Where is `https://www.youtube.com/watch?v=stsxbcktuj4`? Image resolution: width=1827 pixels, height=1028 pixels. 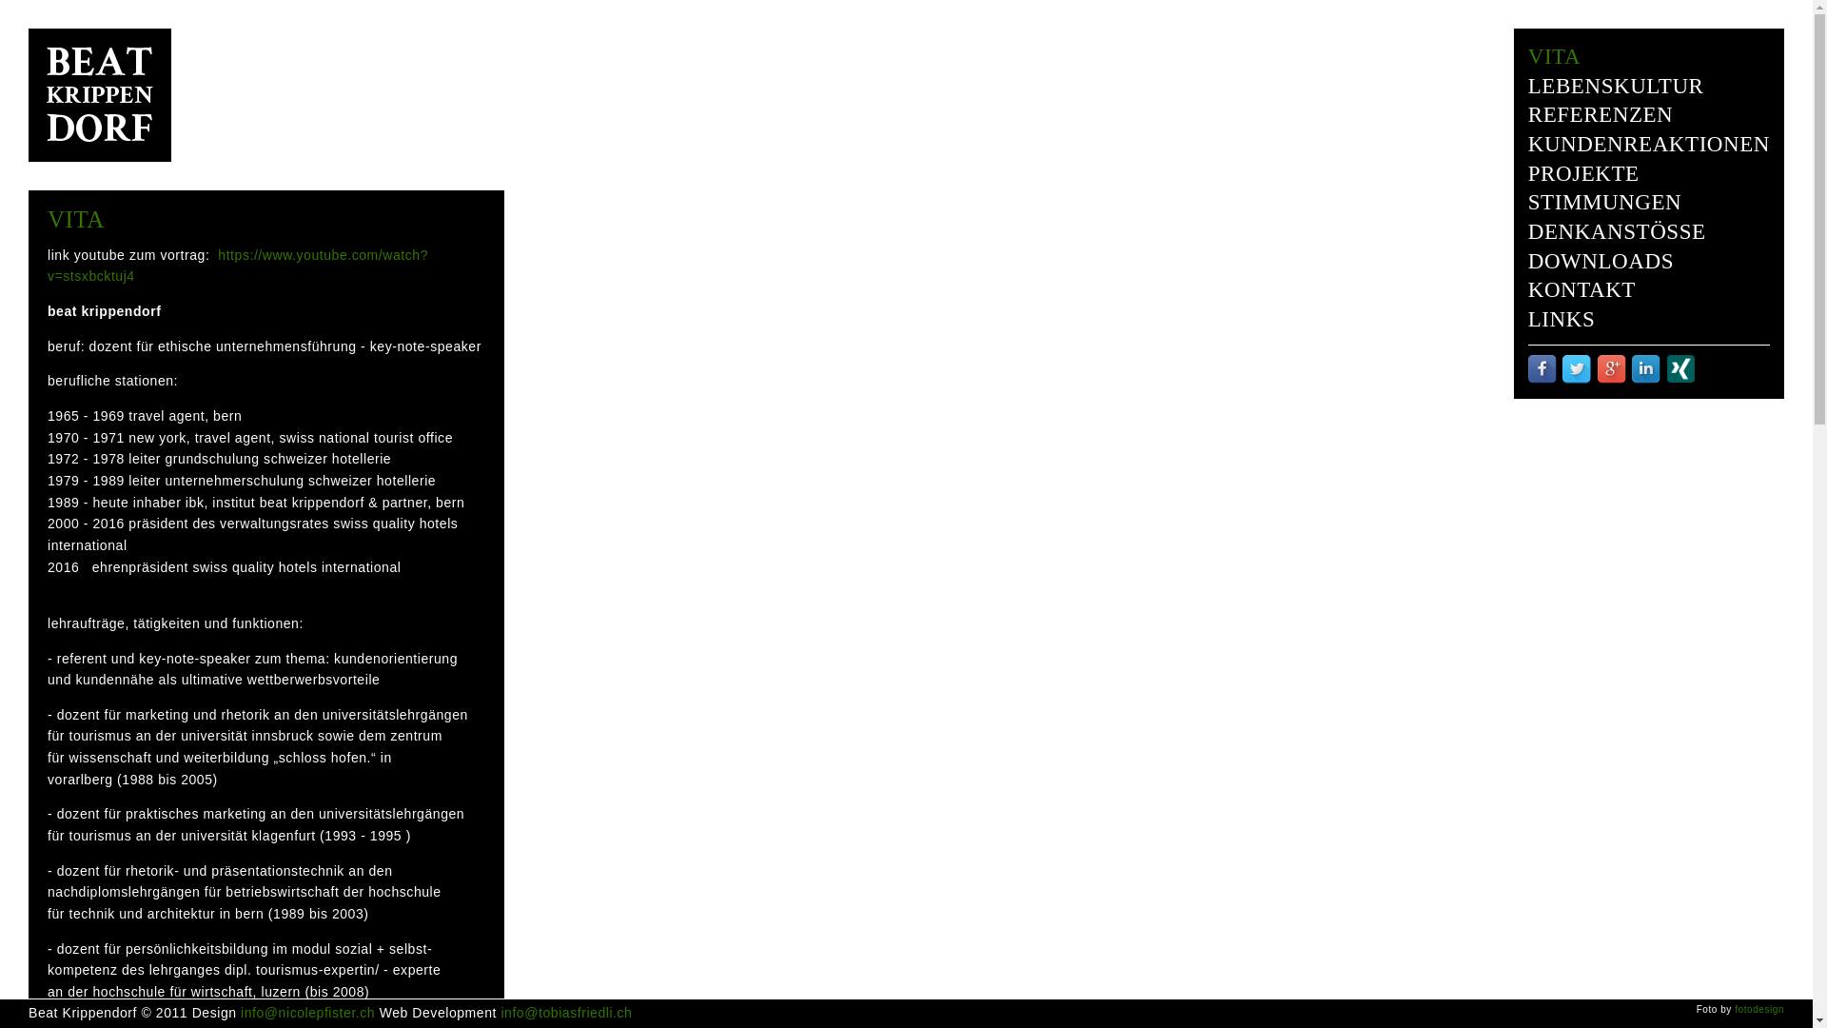 https://www.youtube.com/watch?v=stsxbcktuj4 is located at coordinates (238, 267).